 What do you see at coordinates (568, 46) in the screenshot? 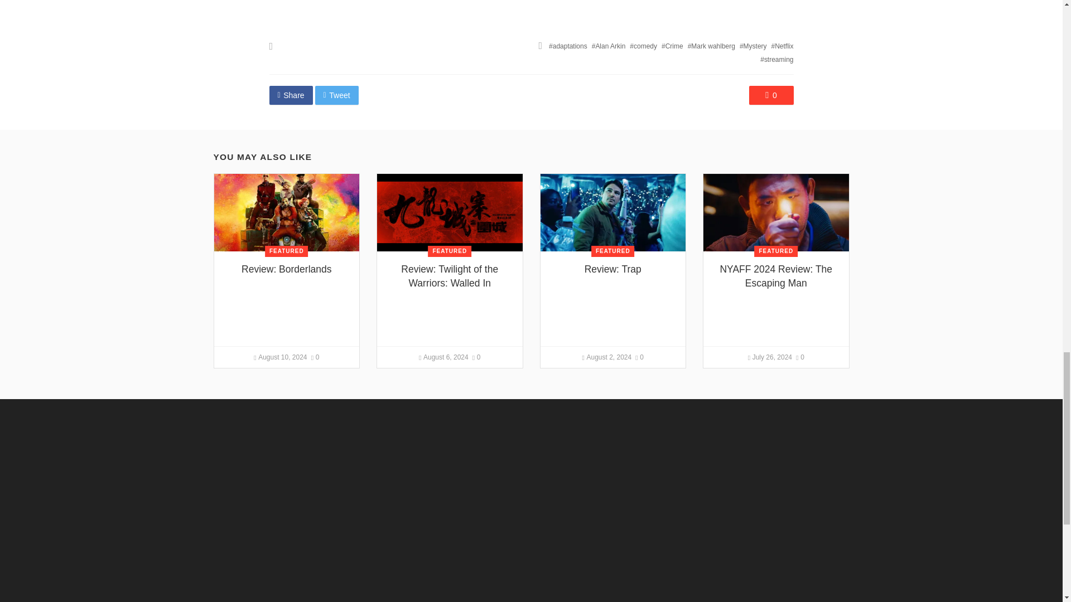
I see `adaptations` at bounding box center [568, 46].